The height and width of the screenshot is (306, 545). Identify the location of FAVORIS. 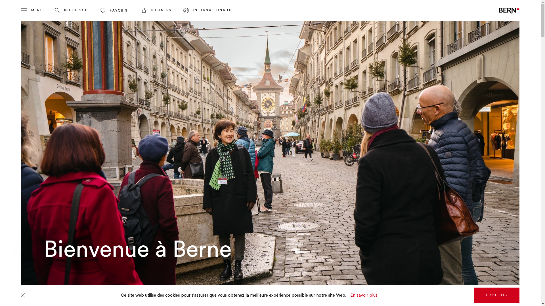
(115, 11).